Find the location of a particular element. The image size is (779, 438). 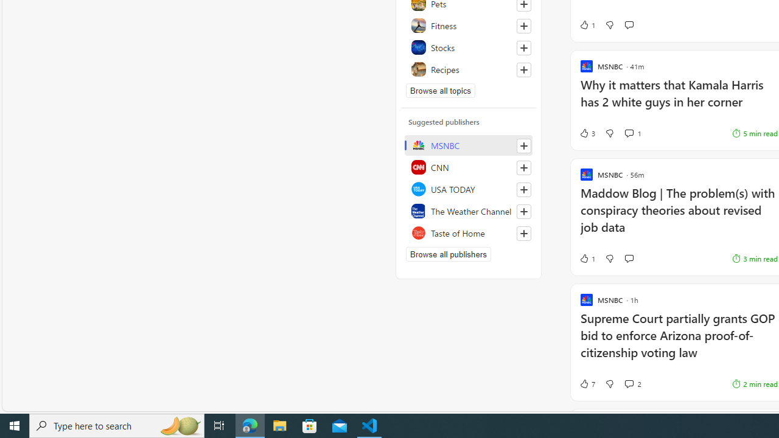

USA TODAY is located at coordinates (469, 189).